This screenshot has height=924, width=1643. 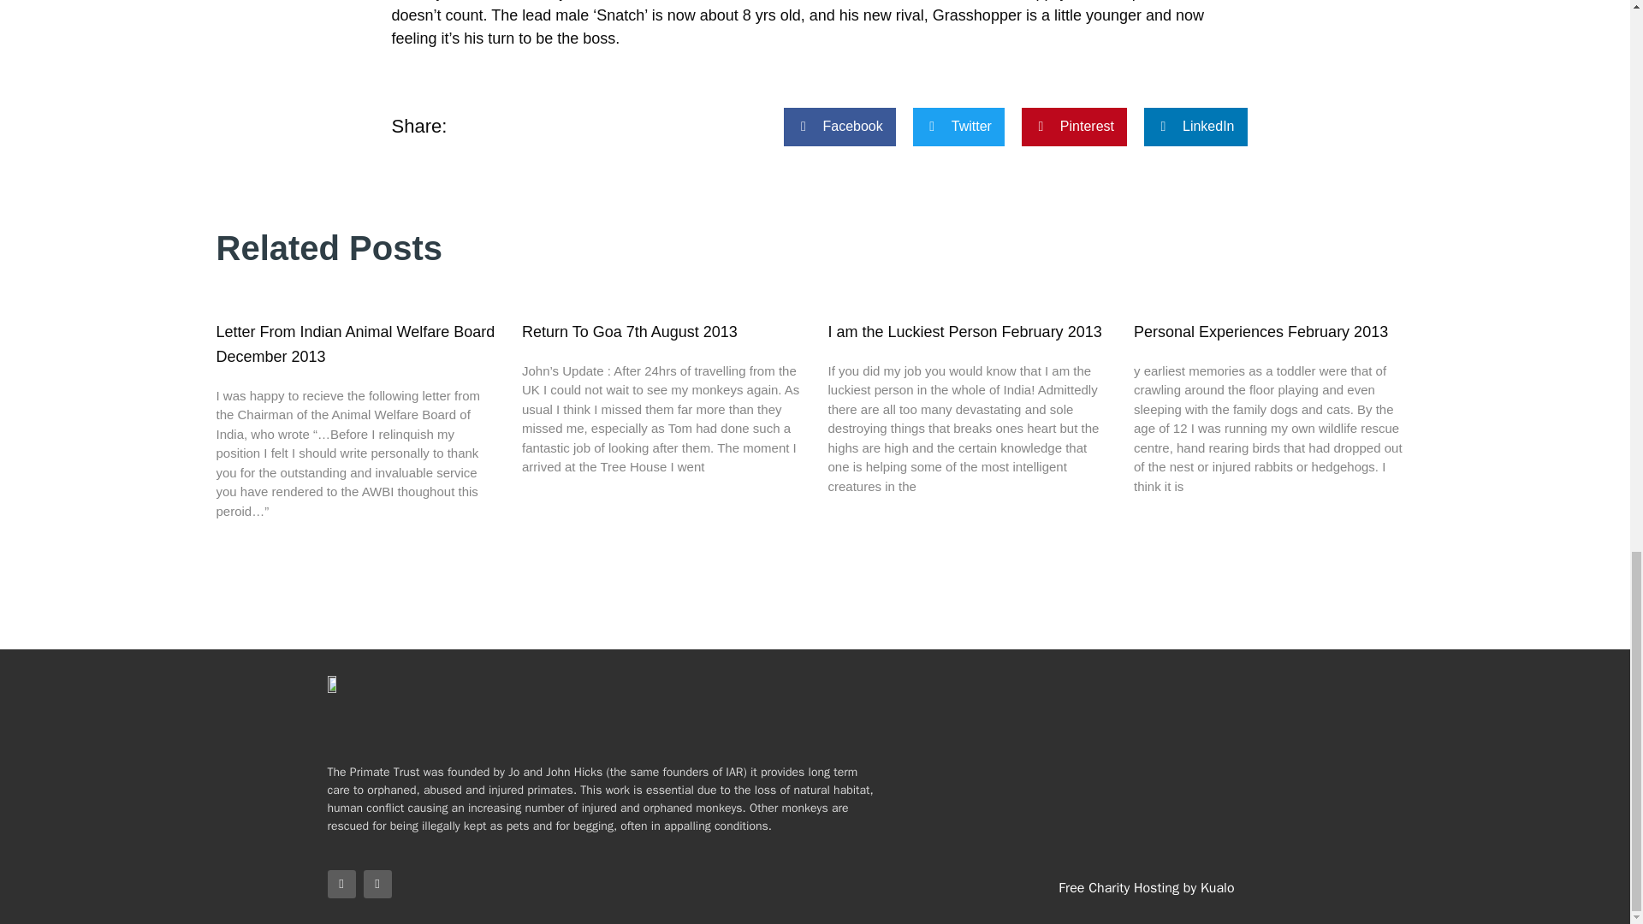 I want to click on Return To Goa 7th August 2013, so click(x=630, y=332).